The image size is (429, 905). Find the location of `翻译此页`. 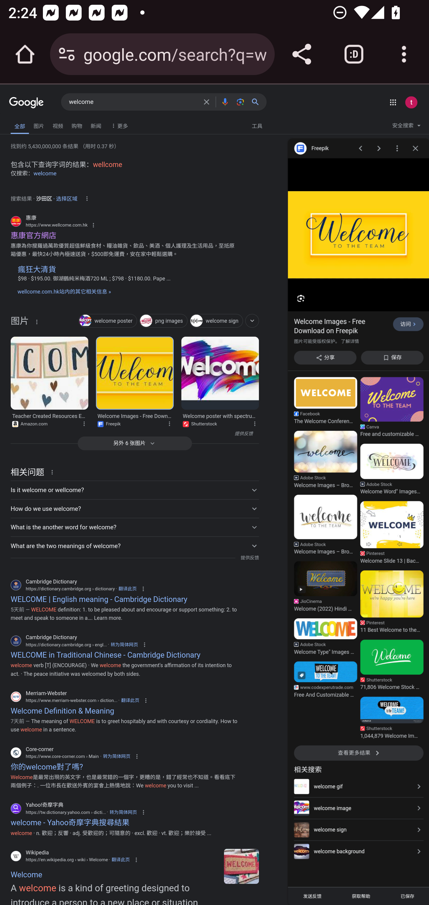

翻译此页 is located at coordinates (128, 589).